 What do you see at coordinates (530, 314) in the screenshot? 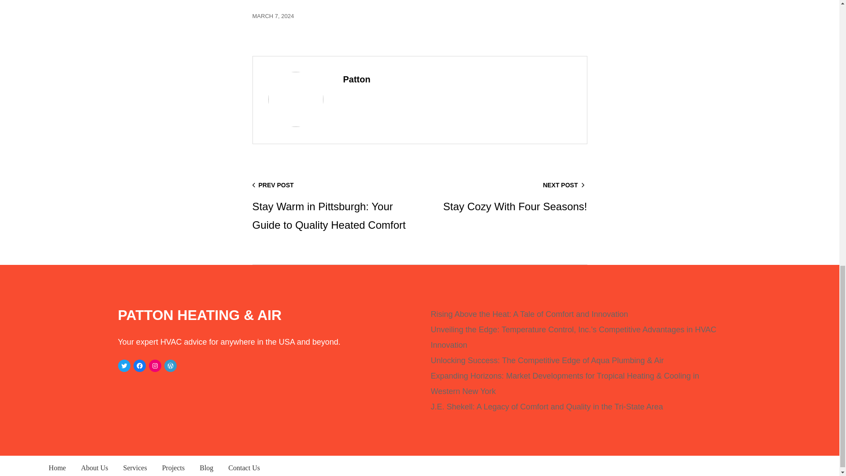
I see `Rising Above the Heat: A Tale of Comfort and Innovation` at bounding box center [530, 314].